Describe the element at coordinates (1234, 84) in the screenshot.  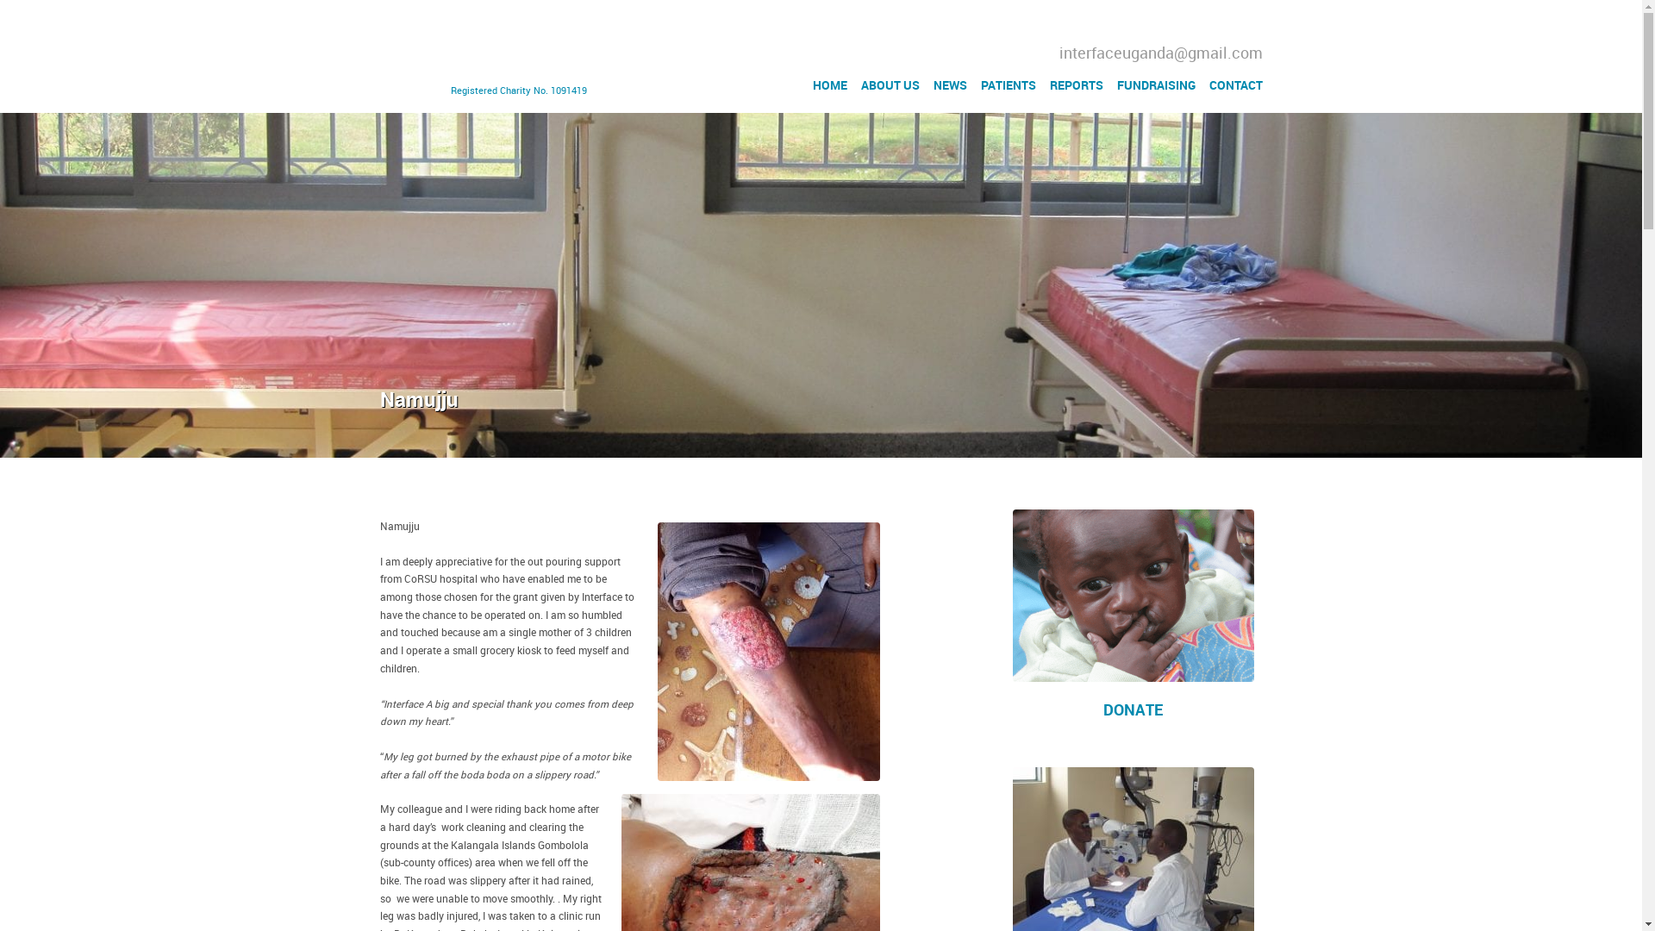
I see `CONTACT` at that location.